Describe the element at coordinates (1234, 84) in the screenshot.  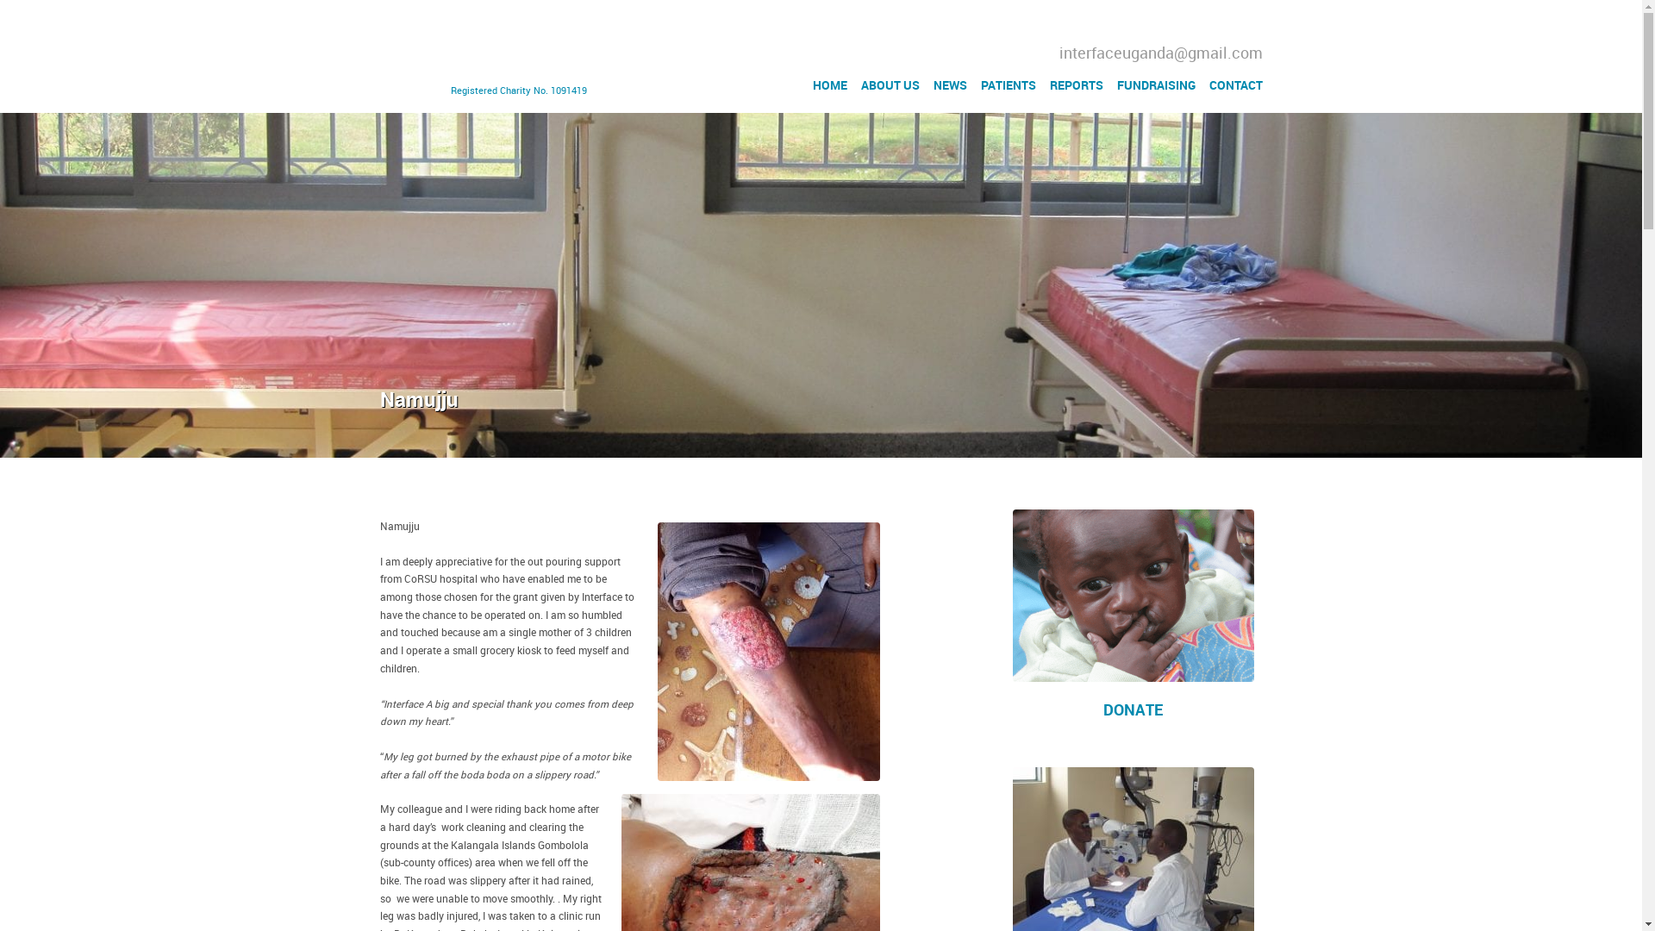
I see `CONTACT` at that location.